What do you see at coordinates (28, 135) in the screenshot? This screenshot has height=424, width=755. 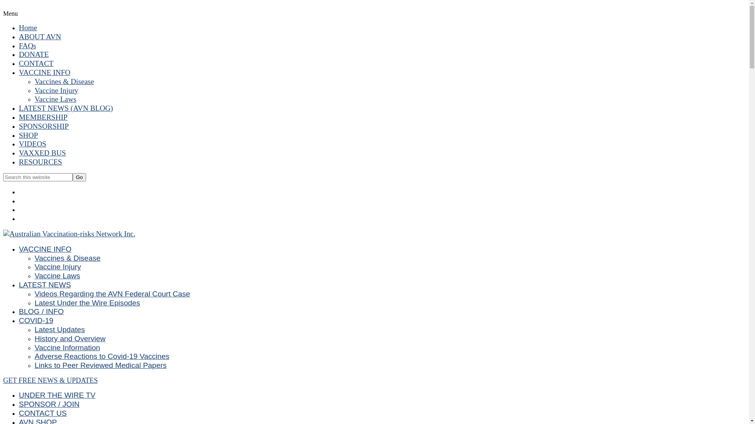 I see `SHOP` at bounding box center [28, 135].